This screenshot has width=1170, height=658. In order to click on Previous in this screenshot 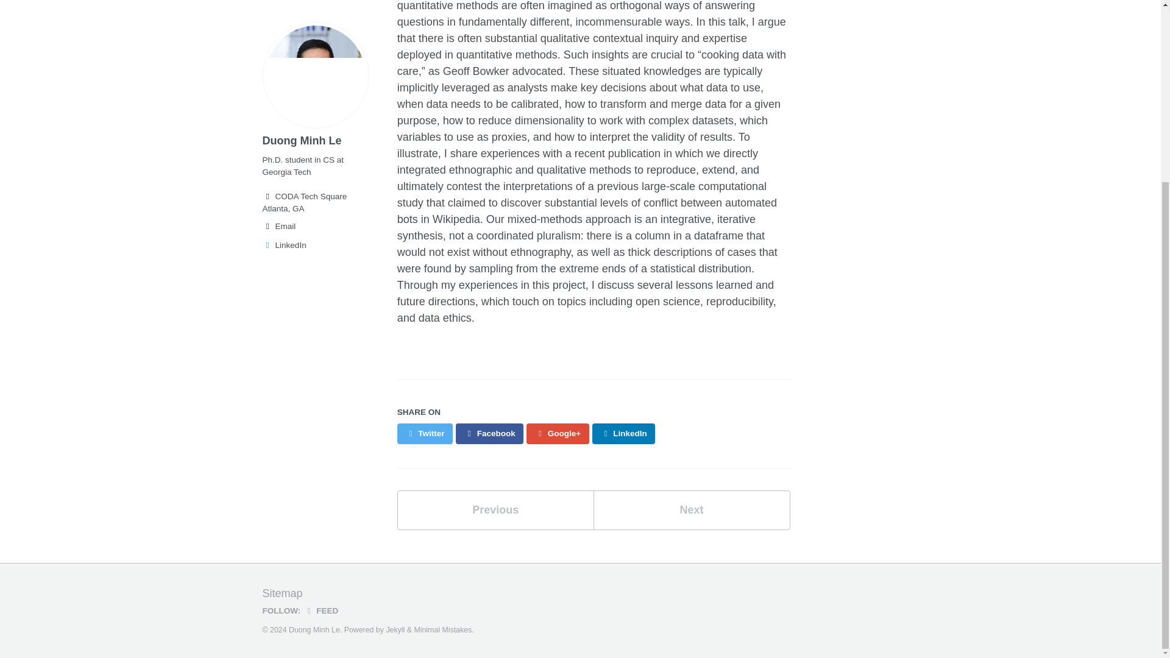, I will do `click(496, 510)`.